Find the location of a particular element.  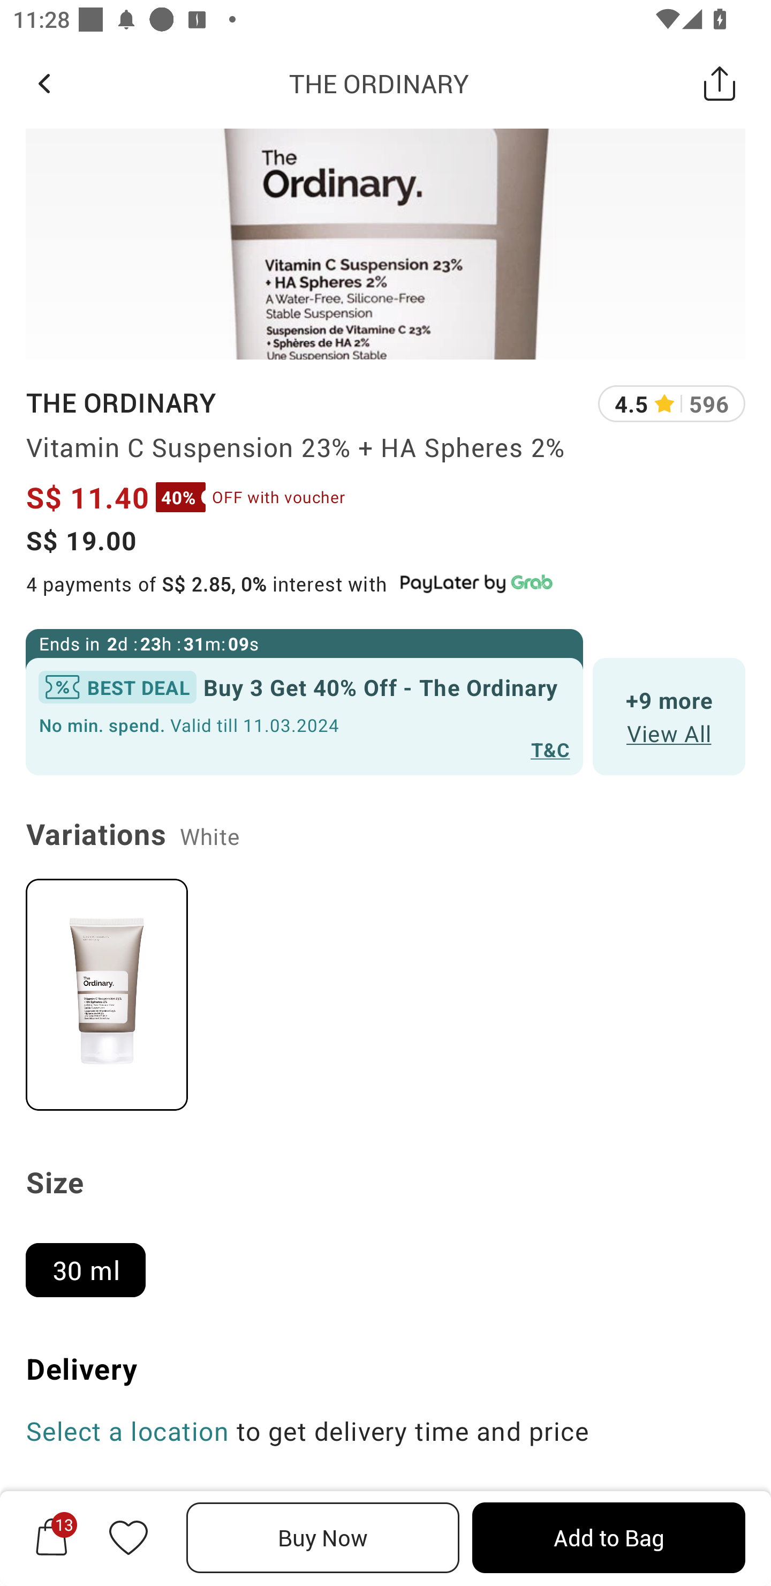

THE ORDINARY is located at coordinates (379, 83).